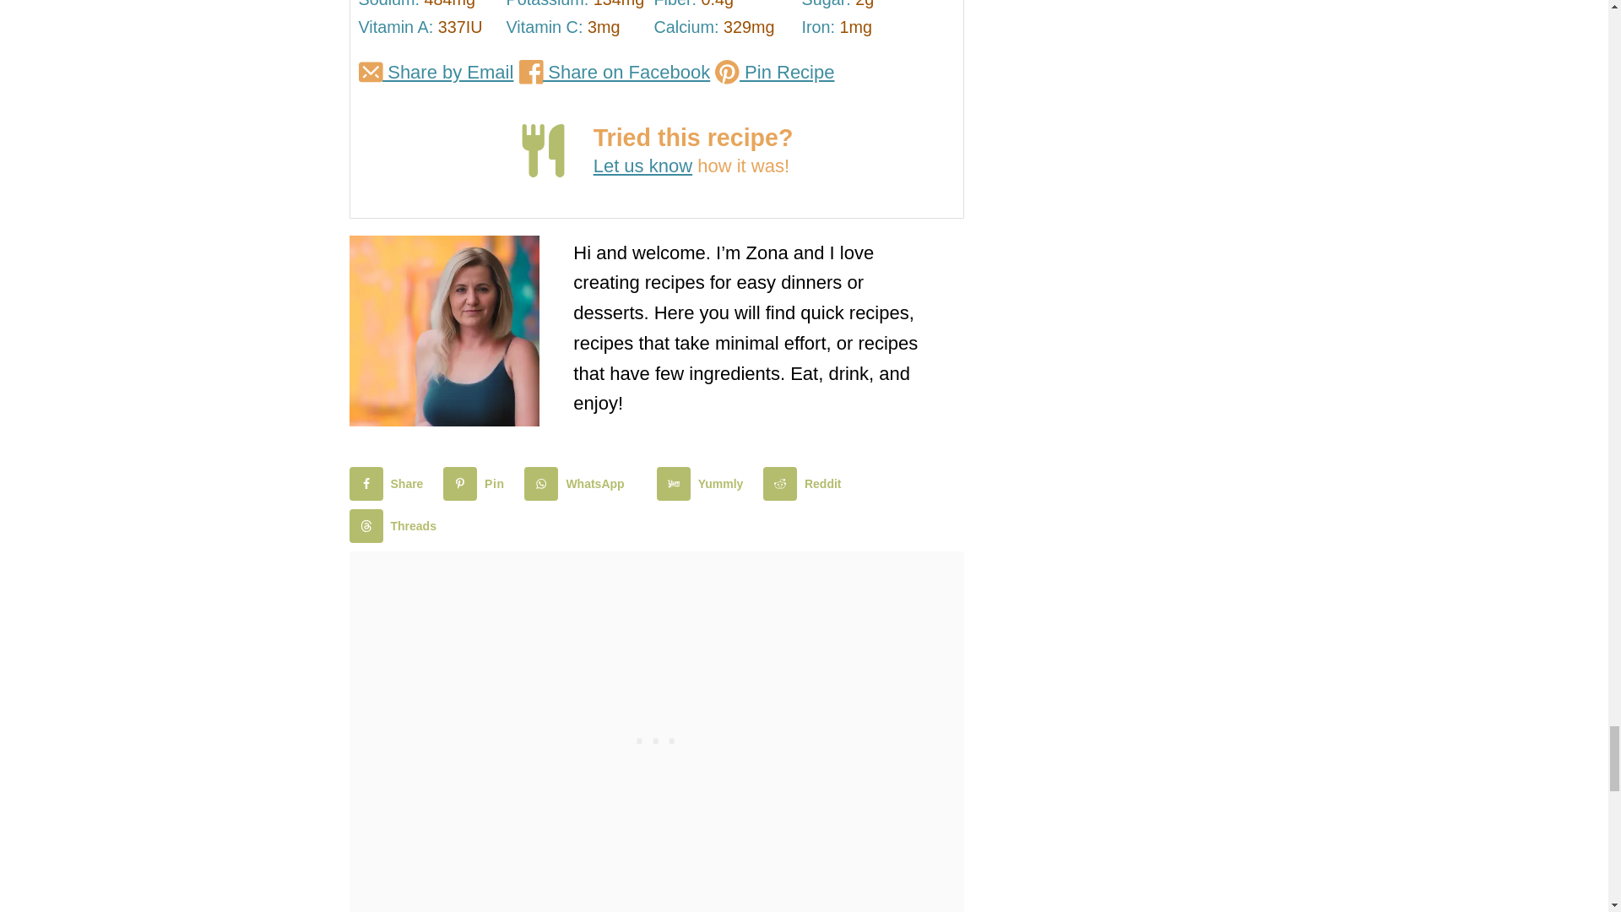 The width and height of the screenshot is (1621, 912). Describe the element at coordinates (390, 483) in the screenshot. I see `Share on Facebook` at that location.